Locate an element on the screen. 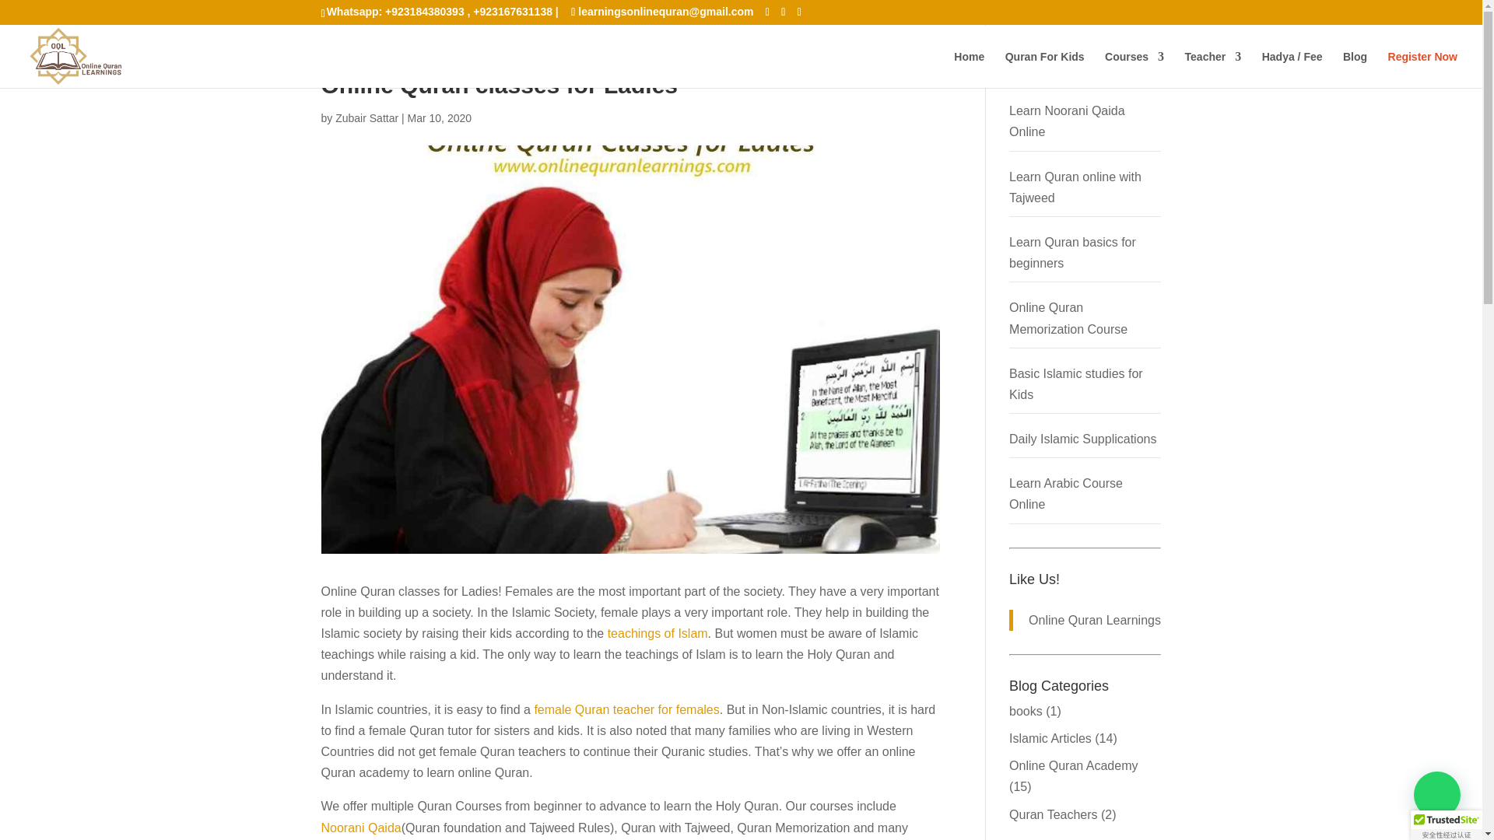 Image resolution: width=1494 pixels, height=840 pixels. Quran For Kids is located at coordinates (1044, 69).